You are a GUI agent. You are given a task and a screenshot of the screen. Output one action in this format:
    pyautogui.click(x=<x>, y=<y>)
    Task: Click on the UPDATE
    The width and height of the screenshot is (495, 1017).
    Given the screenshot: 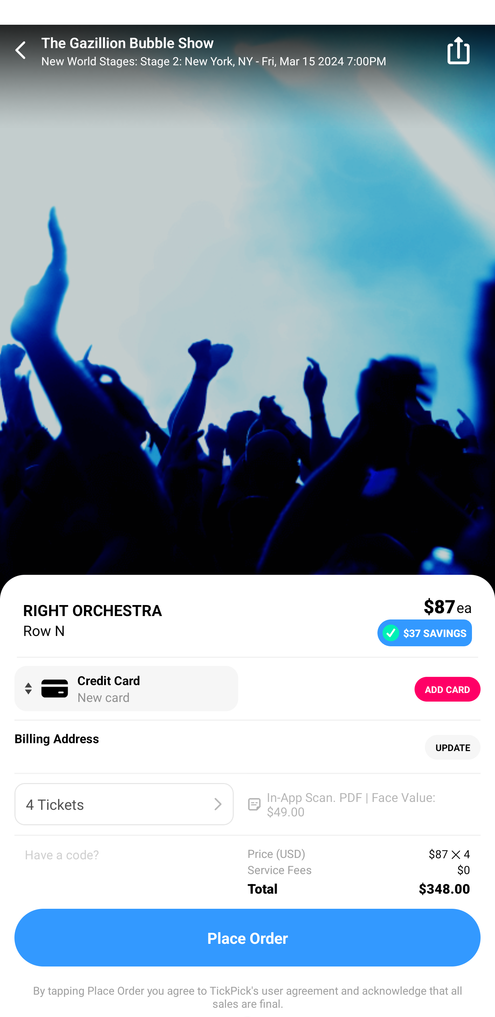 What is the action you would take?
    pyautogui.click(x=452, y=748)
    